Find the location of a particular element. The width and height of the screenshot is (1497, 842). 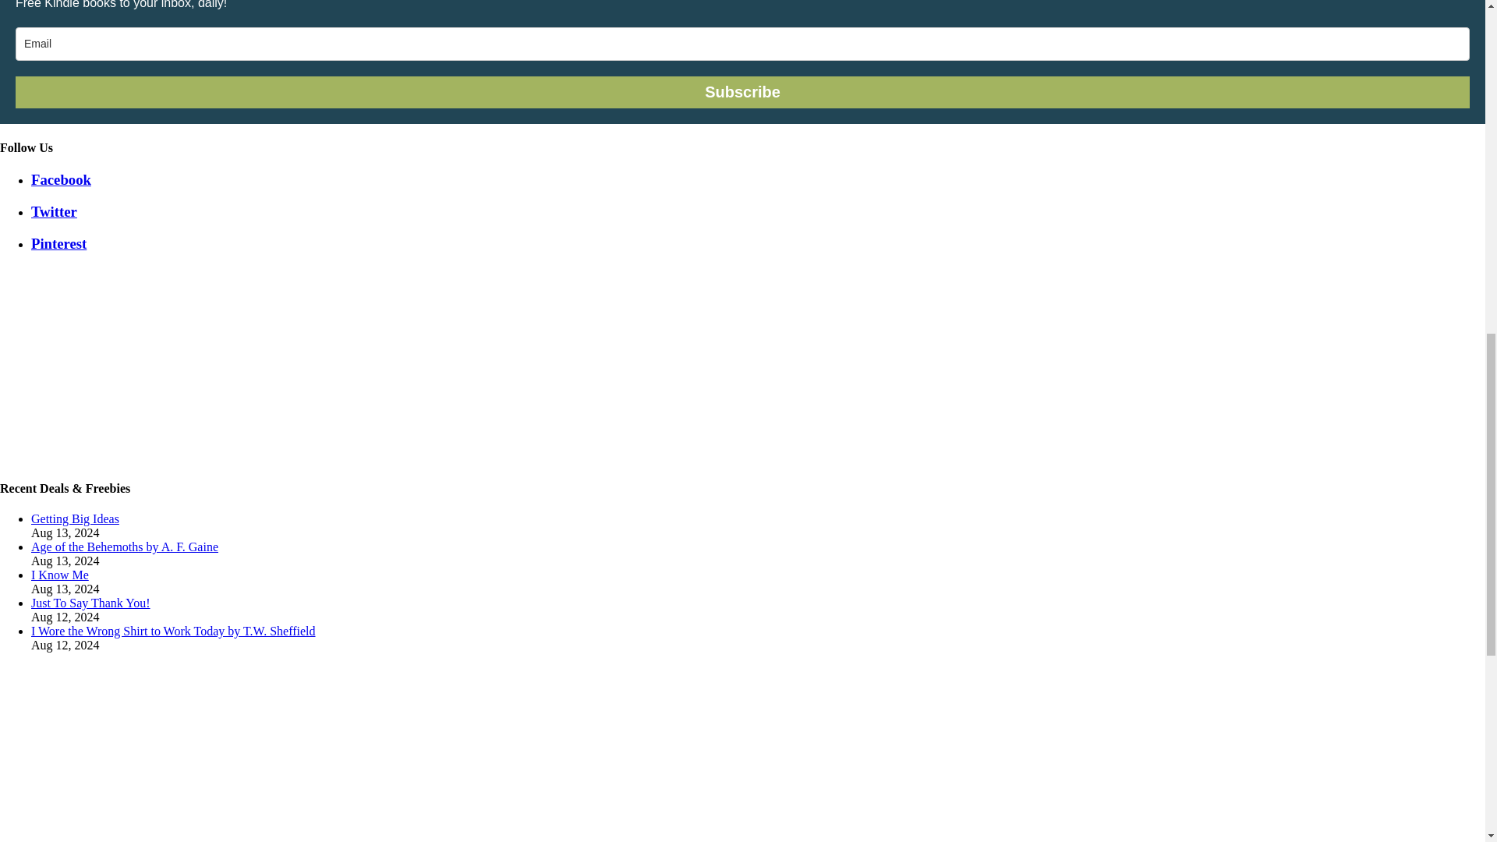

Advertisement is located at coordinates (117, 363).